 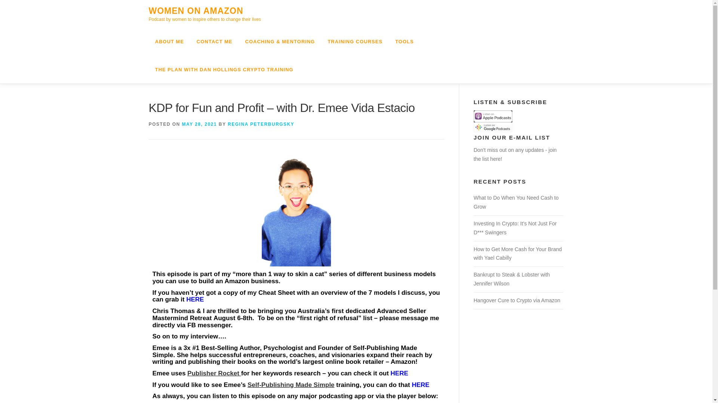 I want to click on THE PLAN WITH DAN HOLLINGS CRYPTO TRAINING, so click(x=221, y=69).